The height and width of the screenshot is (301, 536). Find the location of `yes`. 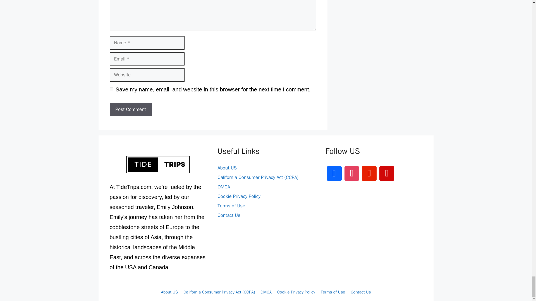

yes is located at coordinates (111, 89).